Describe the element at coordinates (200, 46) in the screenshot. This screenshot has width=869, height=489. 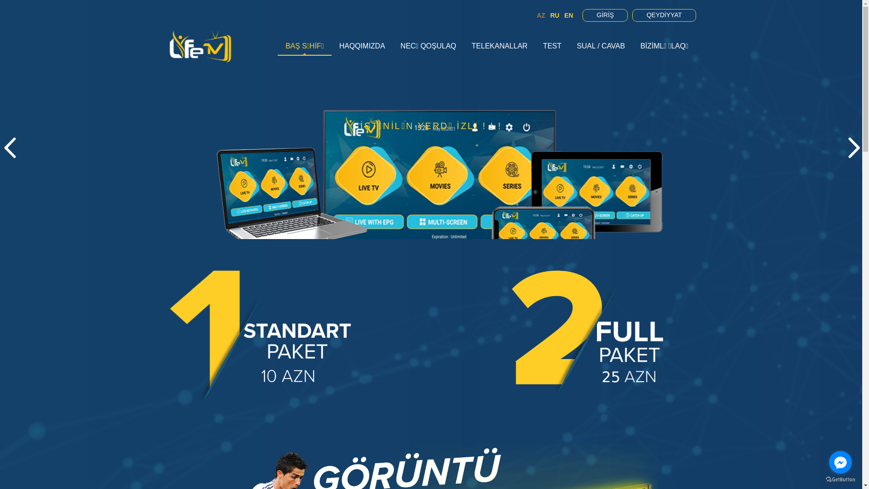
I see `LIFETV` at that location.